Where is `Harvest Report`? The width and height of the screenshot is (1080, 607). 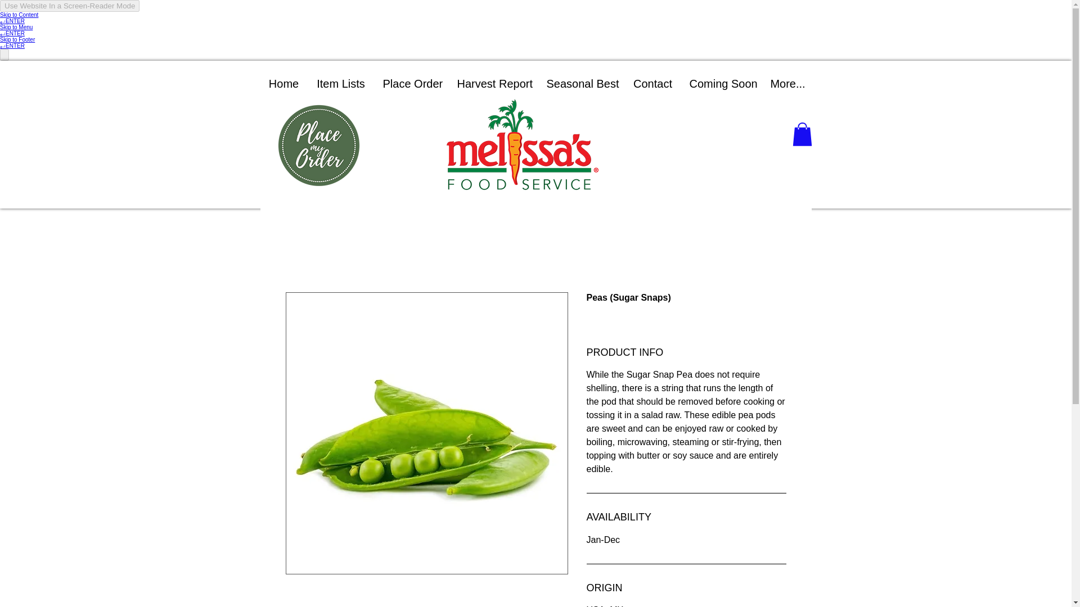 Harvest Report is located at coordinates (493, 84).